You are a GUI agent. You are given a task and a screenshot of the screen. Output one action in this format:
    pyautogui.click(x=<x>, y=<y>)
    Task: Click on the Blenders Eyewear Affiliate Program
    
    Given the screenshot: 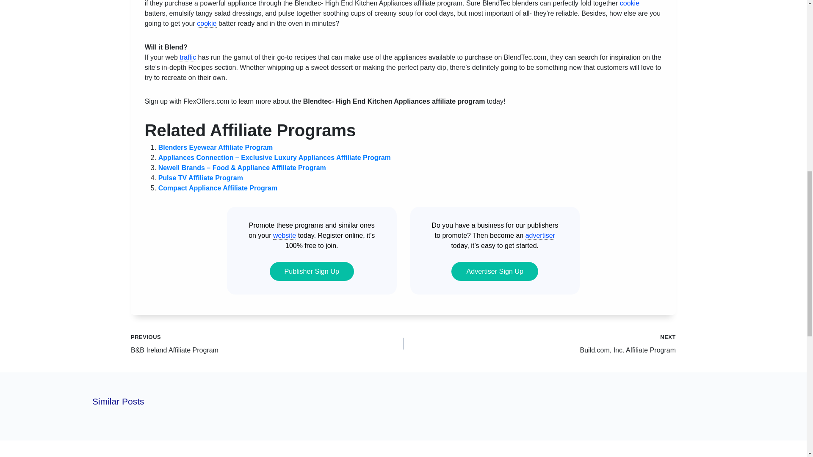 What is the action you would take?
    pyautogui.click(x=216, y=147)
    